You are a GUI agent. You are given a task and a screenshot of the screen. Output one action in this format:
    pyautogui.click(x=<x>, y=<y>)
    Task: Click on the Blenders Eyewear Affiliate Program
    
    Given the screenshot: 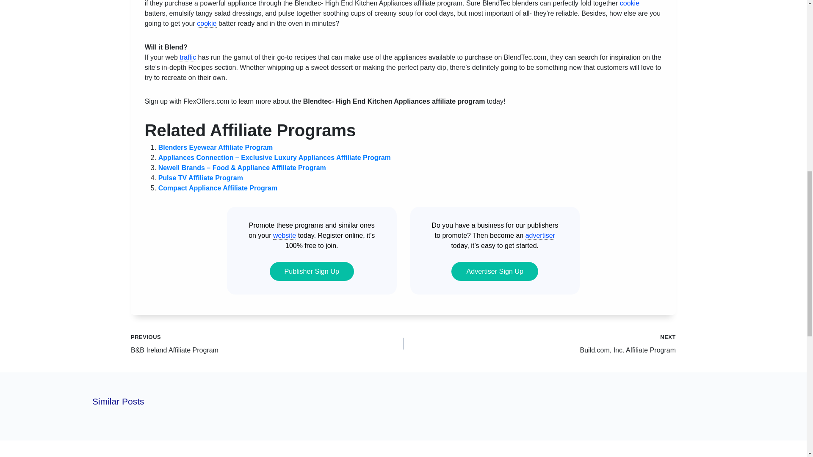 What is the action you would take?
    pyautogui.click(x=216, y=147)
    